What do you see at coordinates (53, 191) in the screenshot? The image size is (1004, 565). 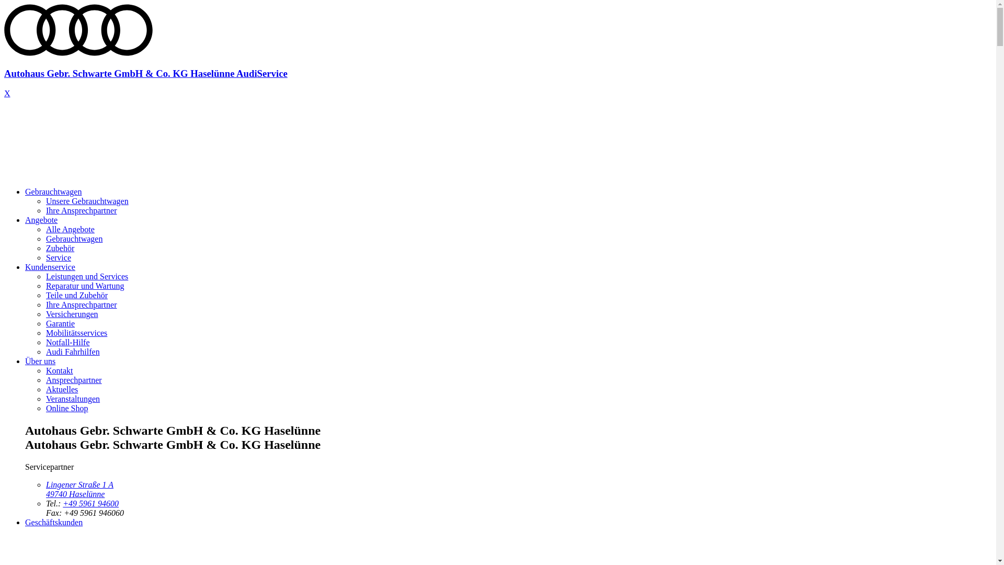 I see `Gebrauchtwagen` at bounding box center [53, 191].